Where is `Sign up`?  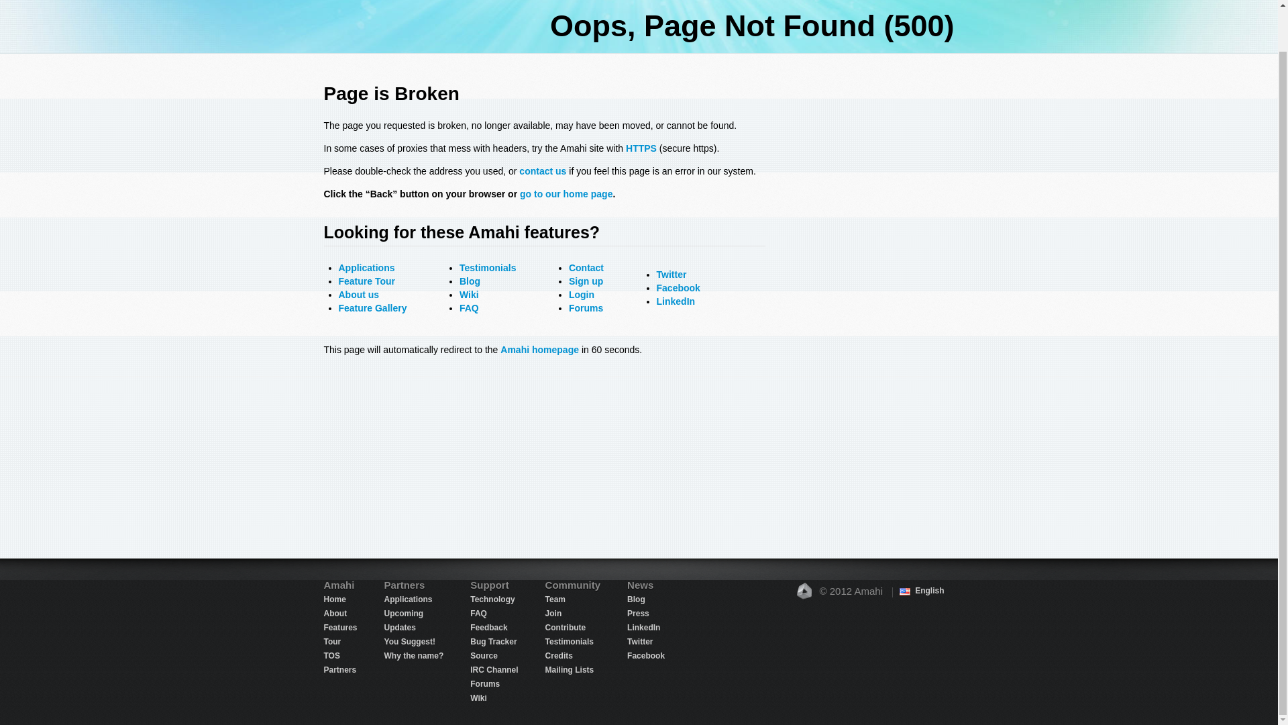
Sign up is located at coordinates (586, 281).